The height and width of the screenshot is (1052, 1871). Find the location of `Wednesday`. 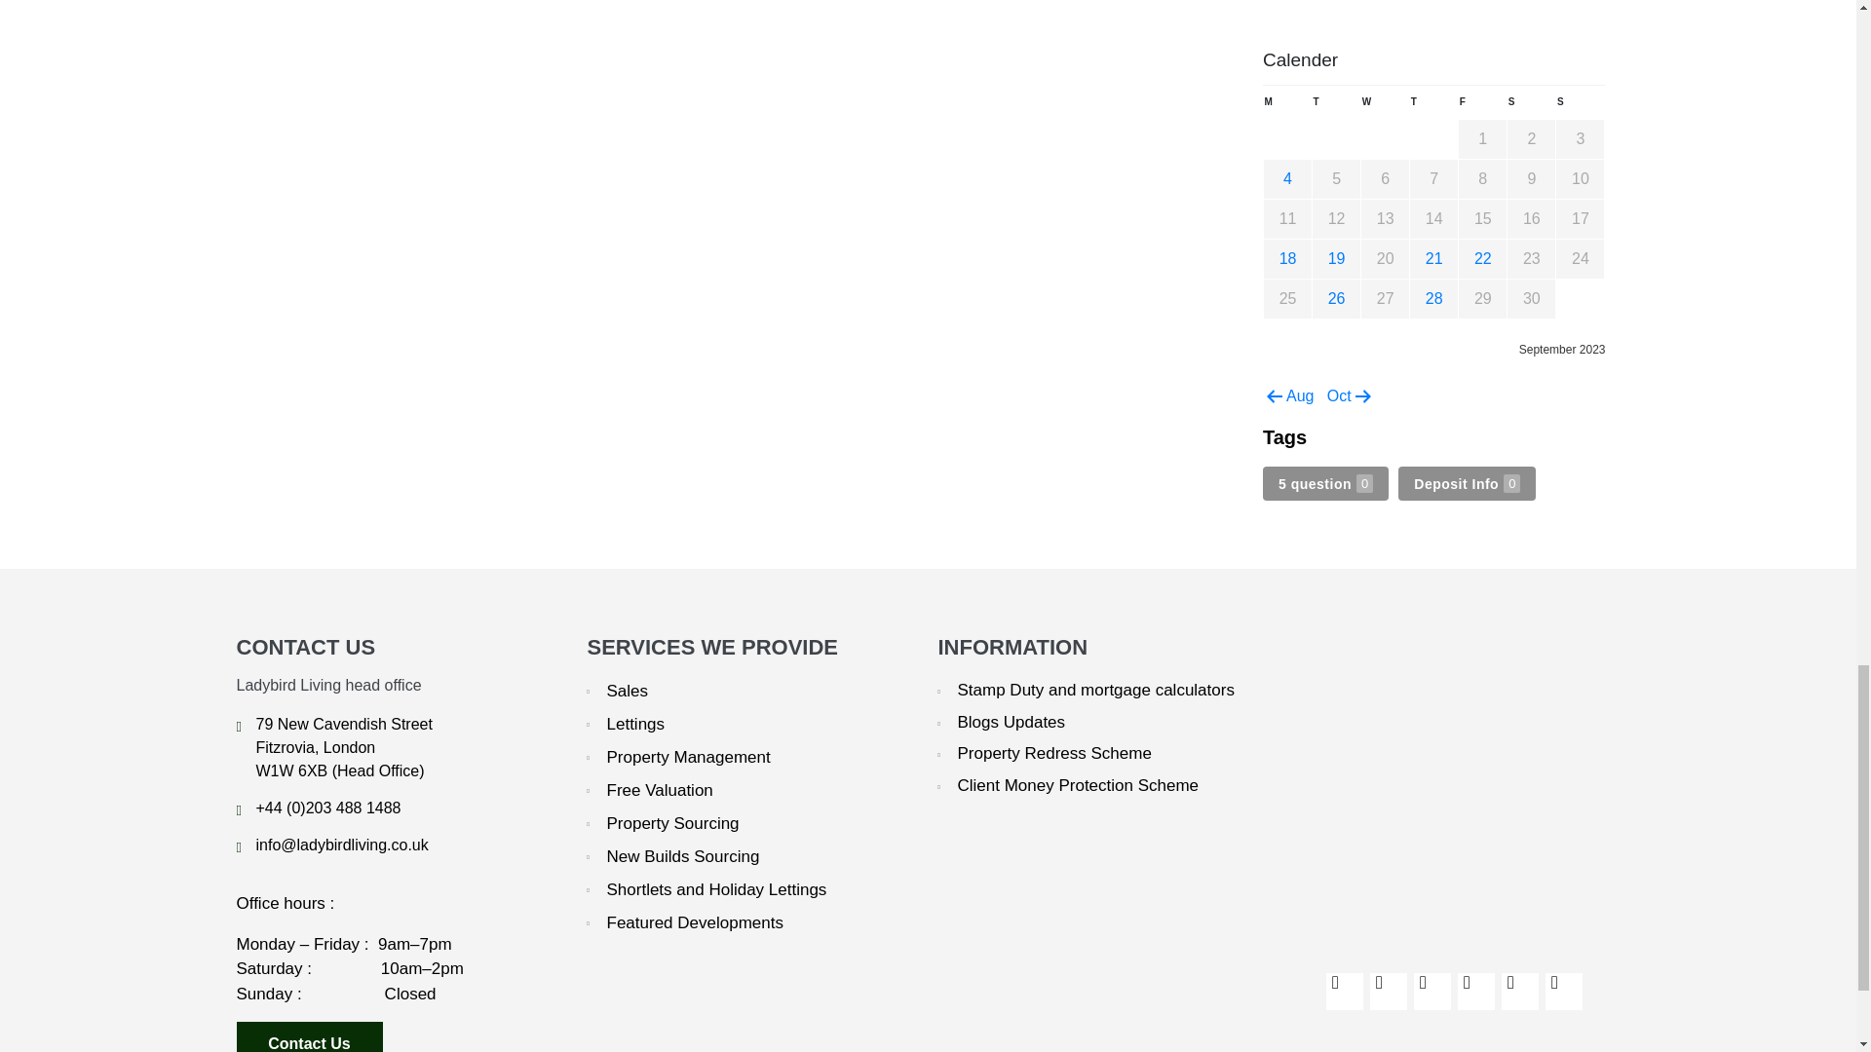

Wednesday is located at coordinates (1386, 107).